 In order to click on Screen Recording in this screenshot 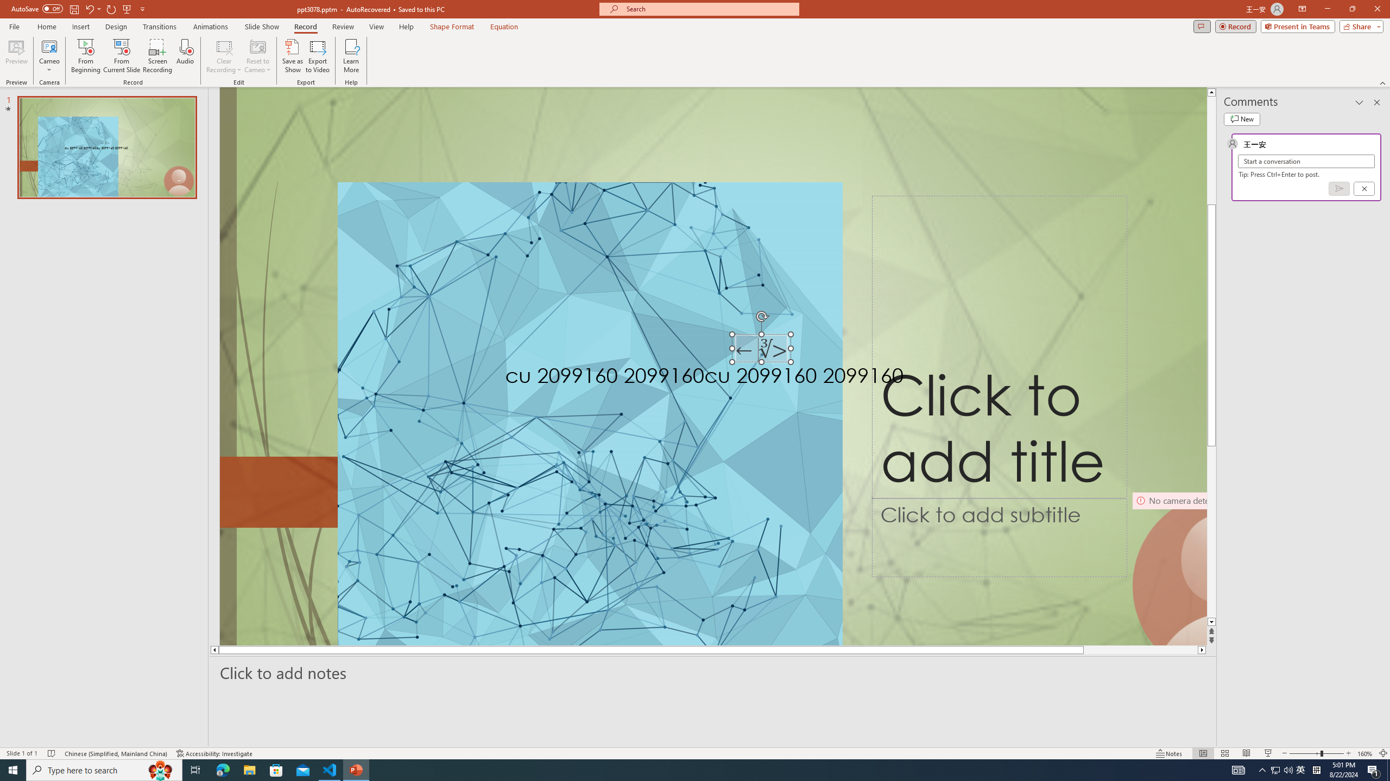, I will do `click(157, 56)`.